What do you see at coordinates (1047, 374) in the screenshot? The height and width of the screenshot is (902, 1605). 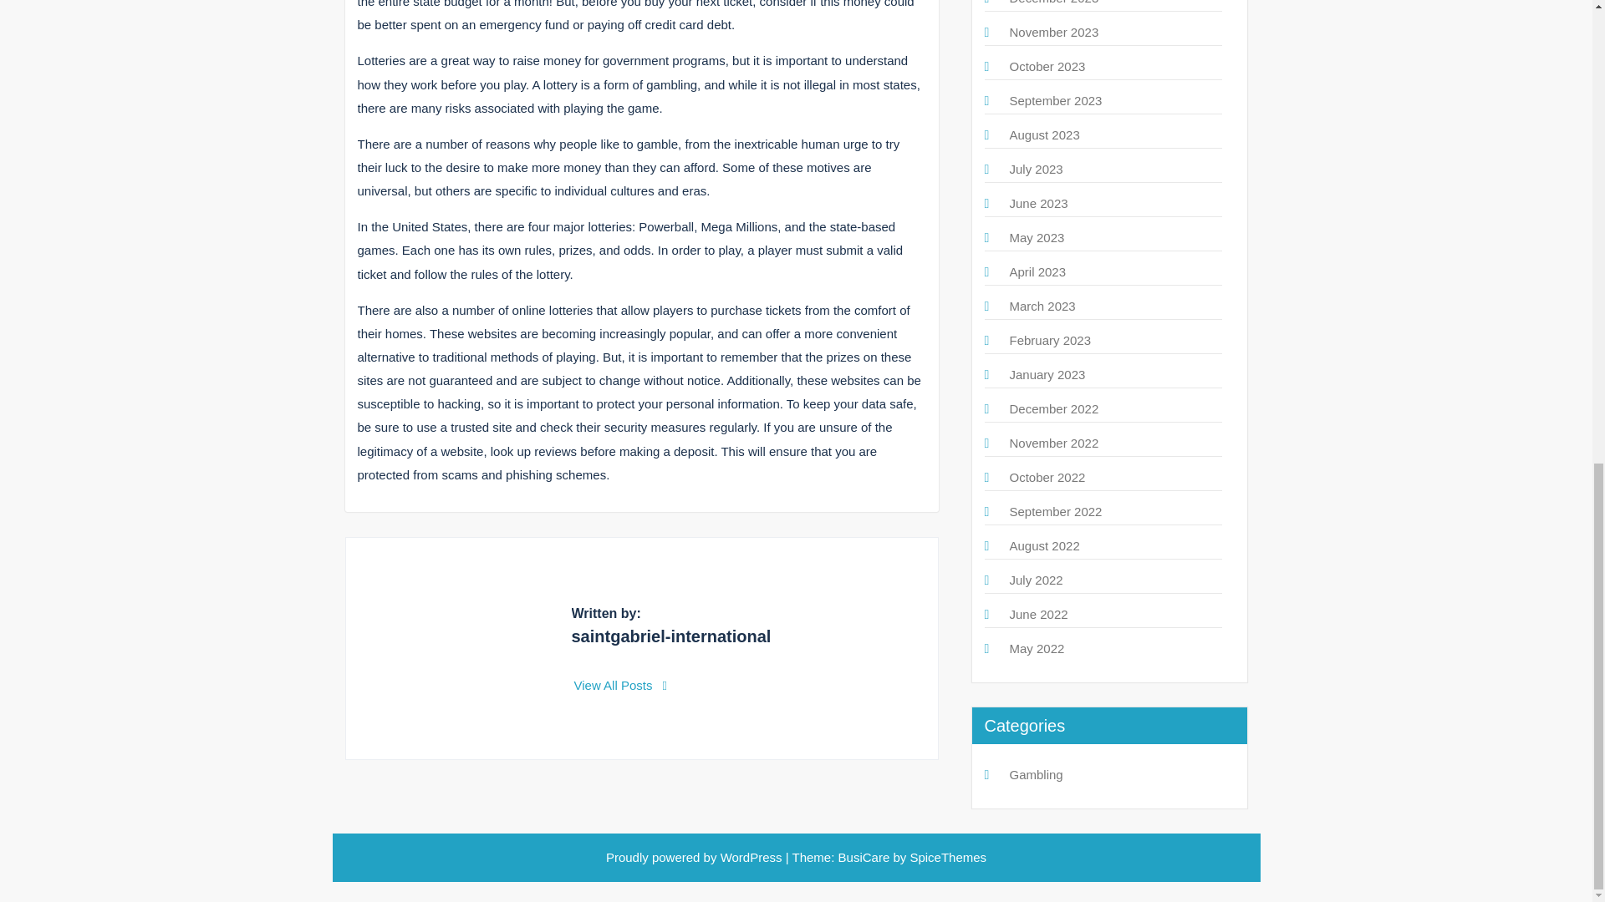 I see `January 2023` at bounding box center [1047, 374].